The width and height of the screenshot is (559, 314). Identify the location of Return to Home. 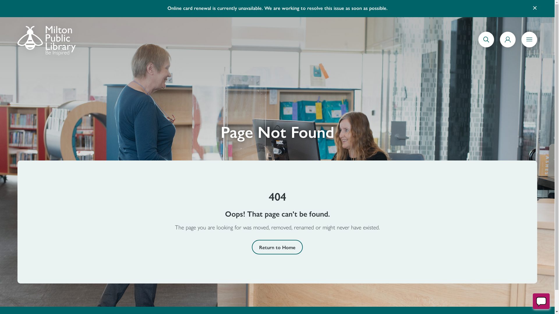
(277, 247).